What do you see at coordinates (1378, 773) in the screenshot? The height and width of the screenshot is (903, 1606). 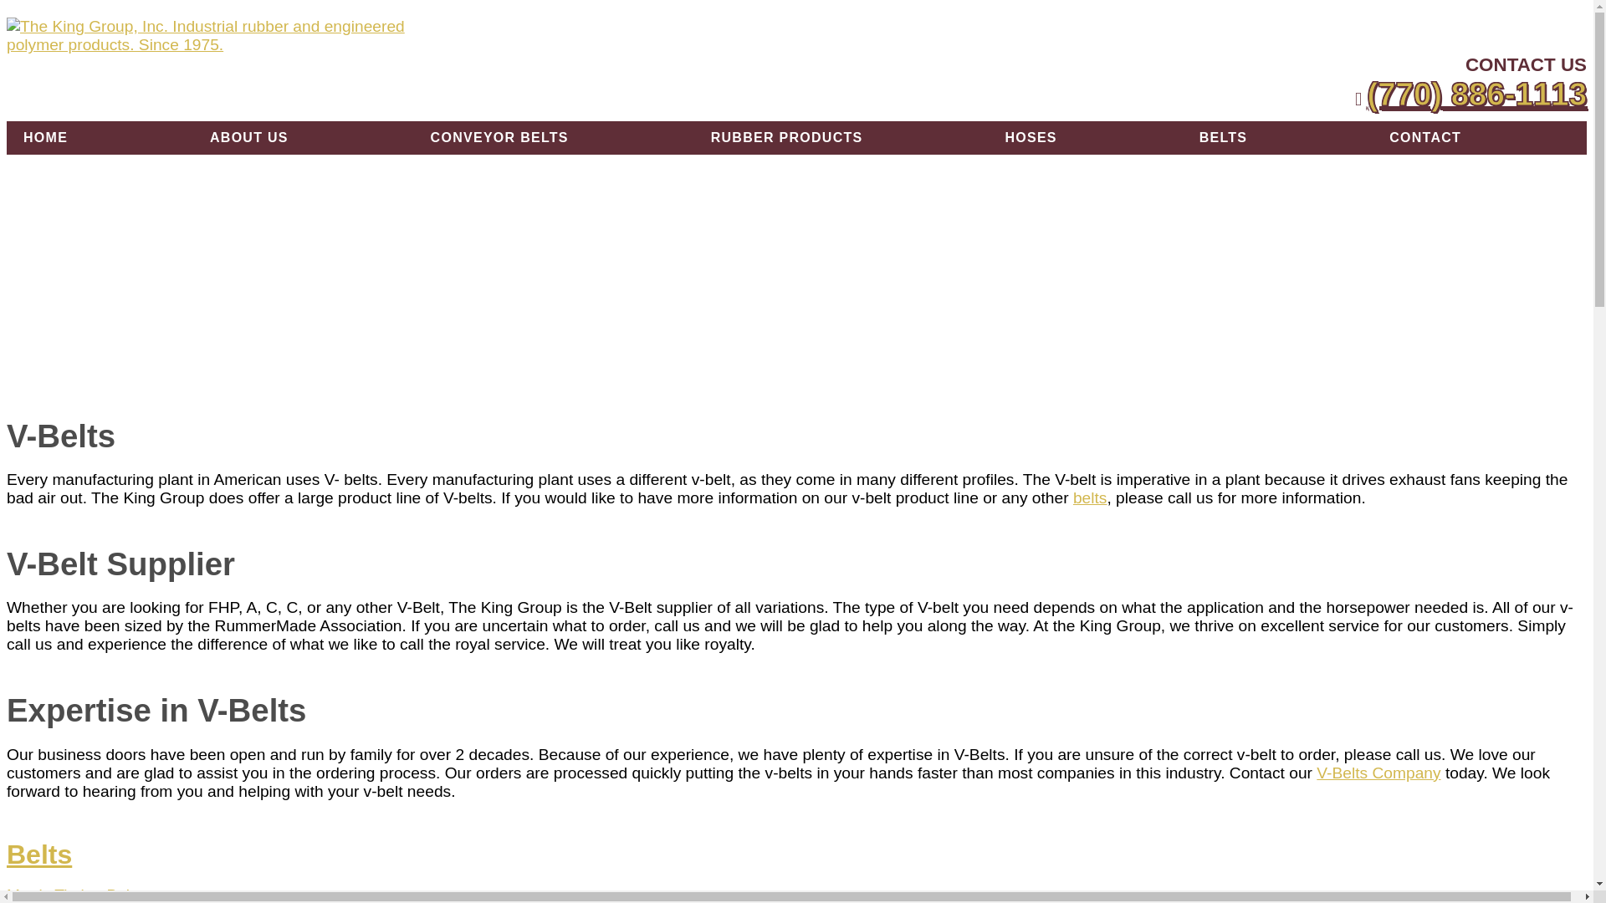 I see `V-Belts Company` at bounding box center [1378, 773].